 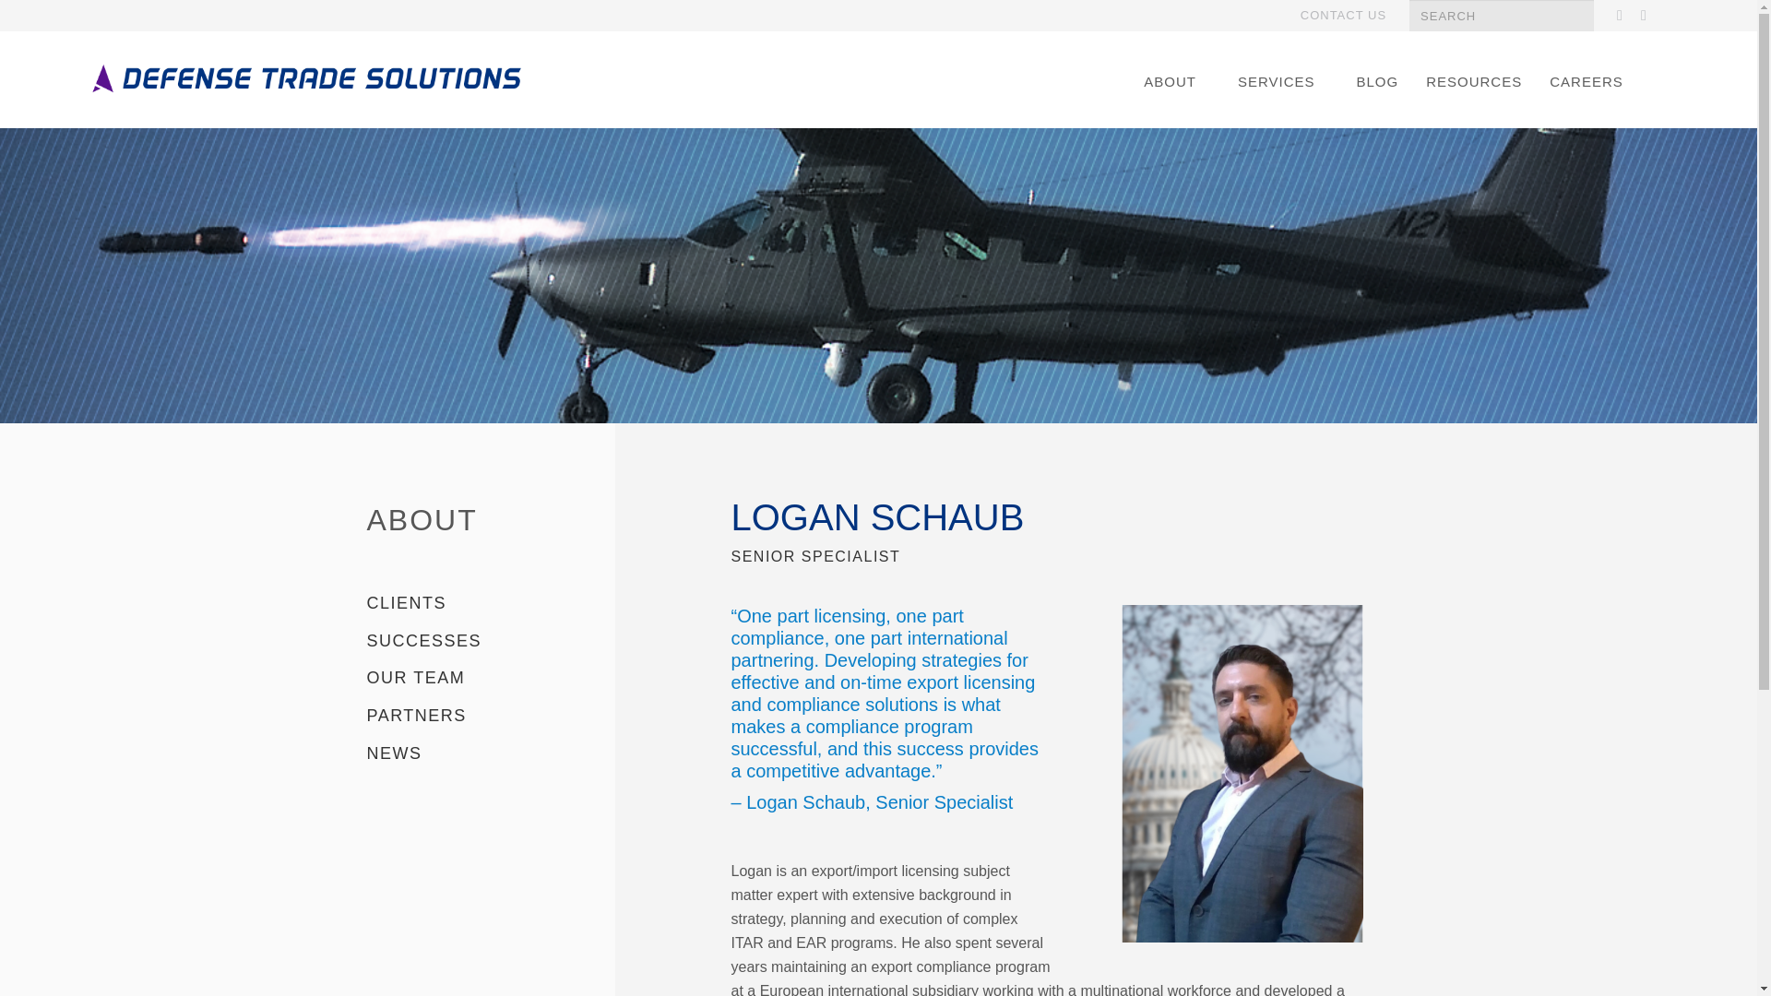 What do you see at coordinates (1378, 81) in the screenshot?
I see `BLOG` at bounding box center [1378, 81].